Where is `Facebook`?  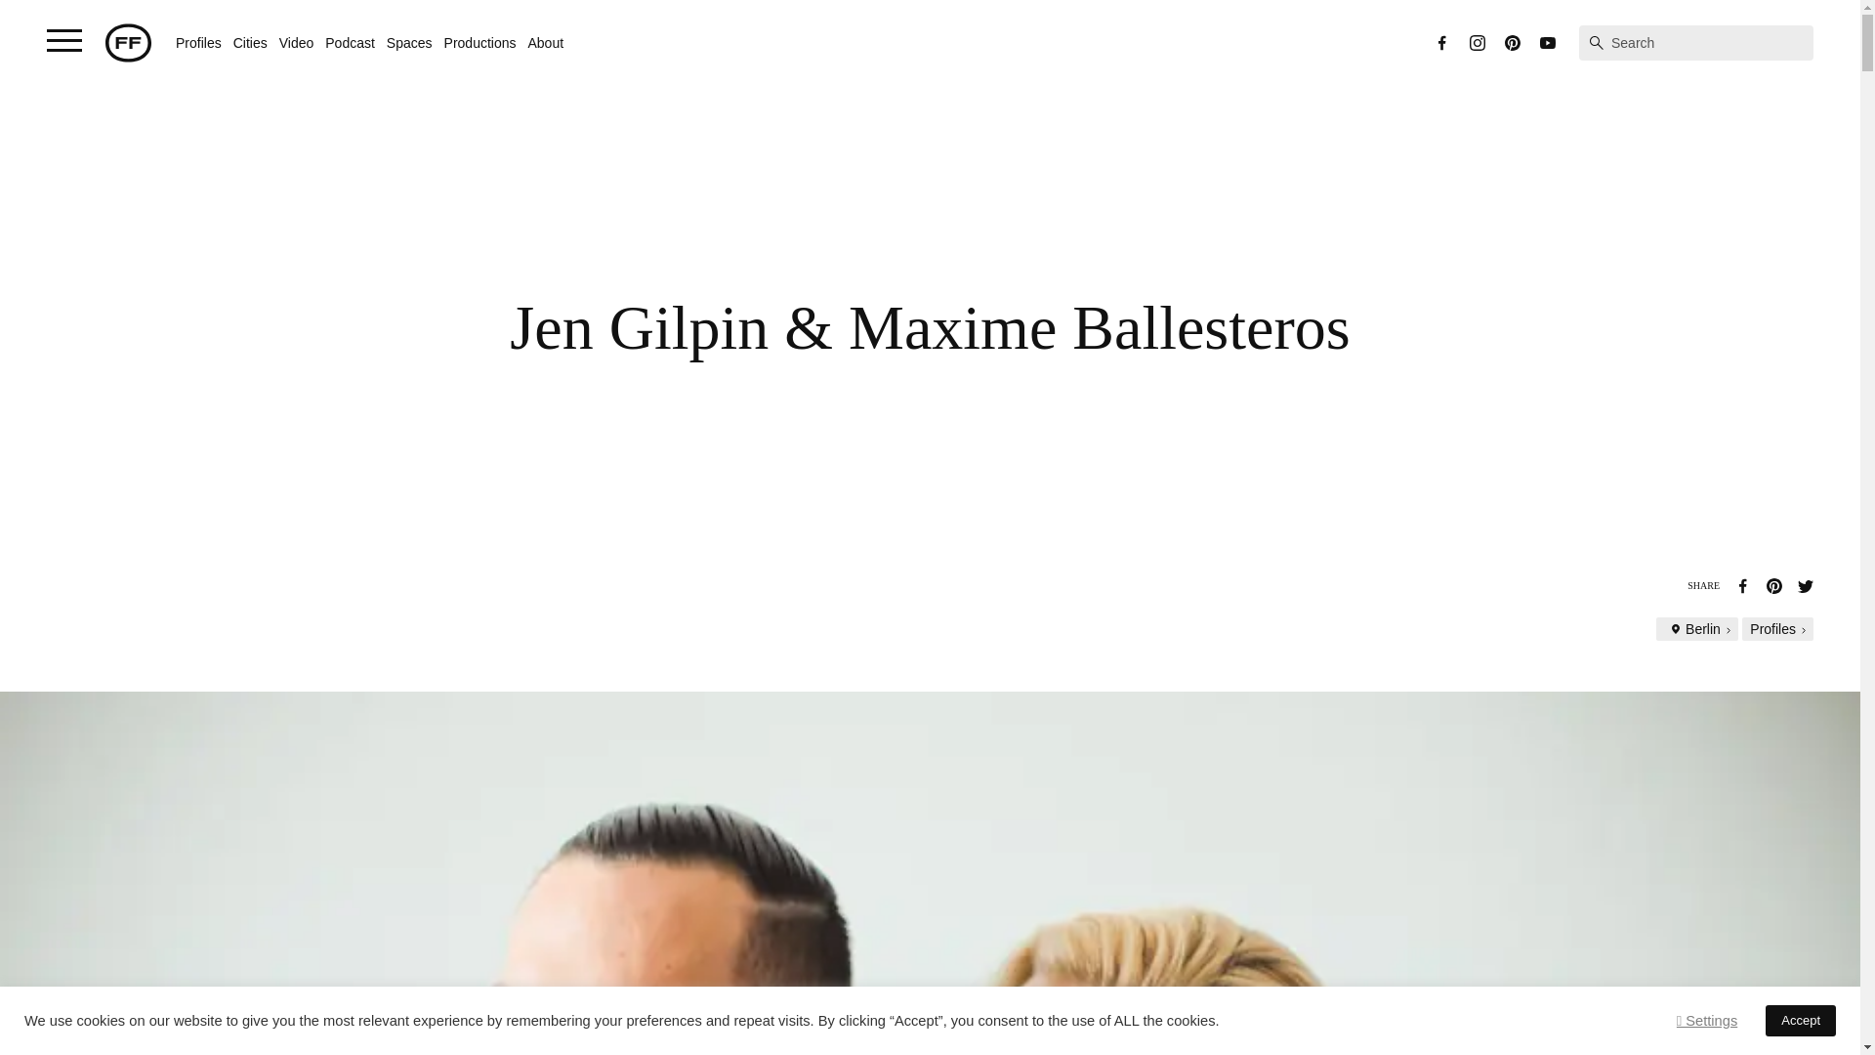
Facebook is located at coordinates (1441, 42).